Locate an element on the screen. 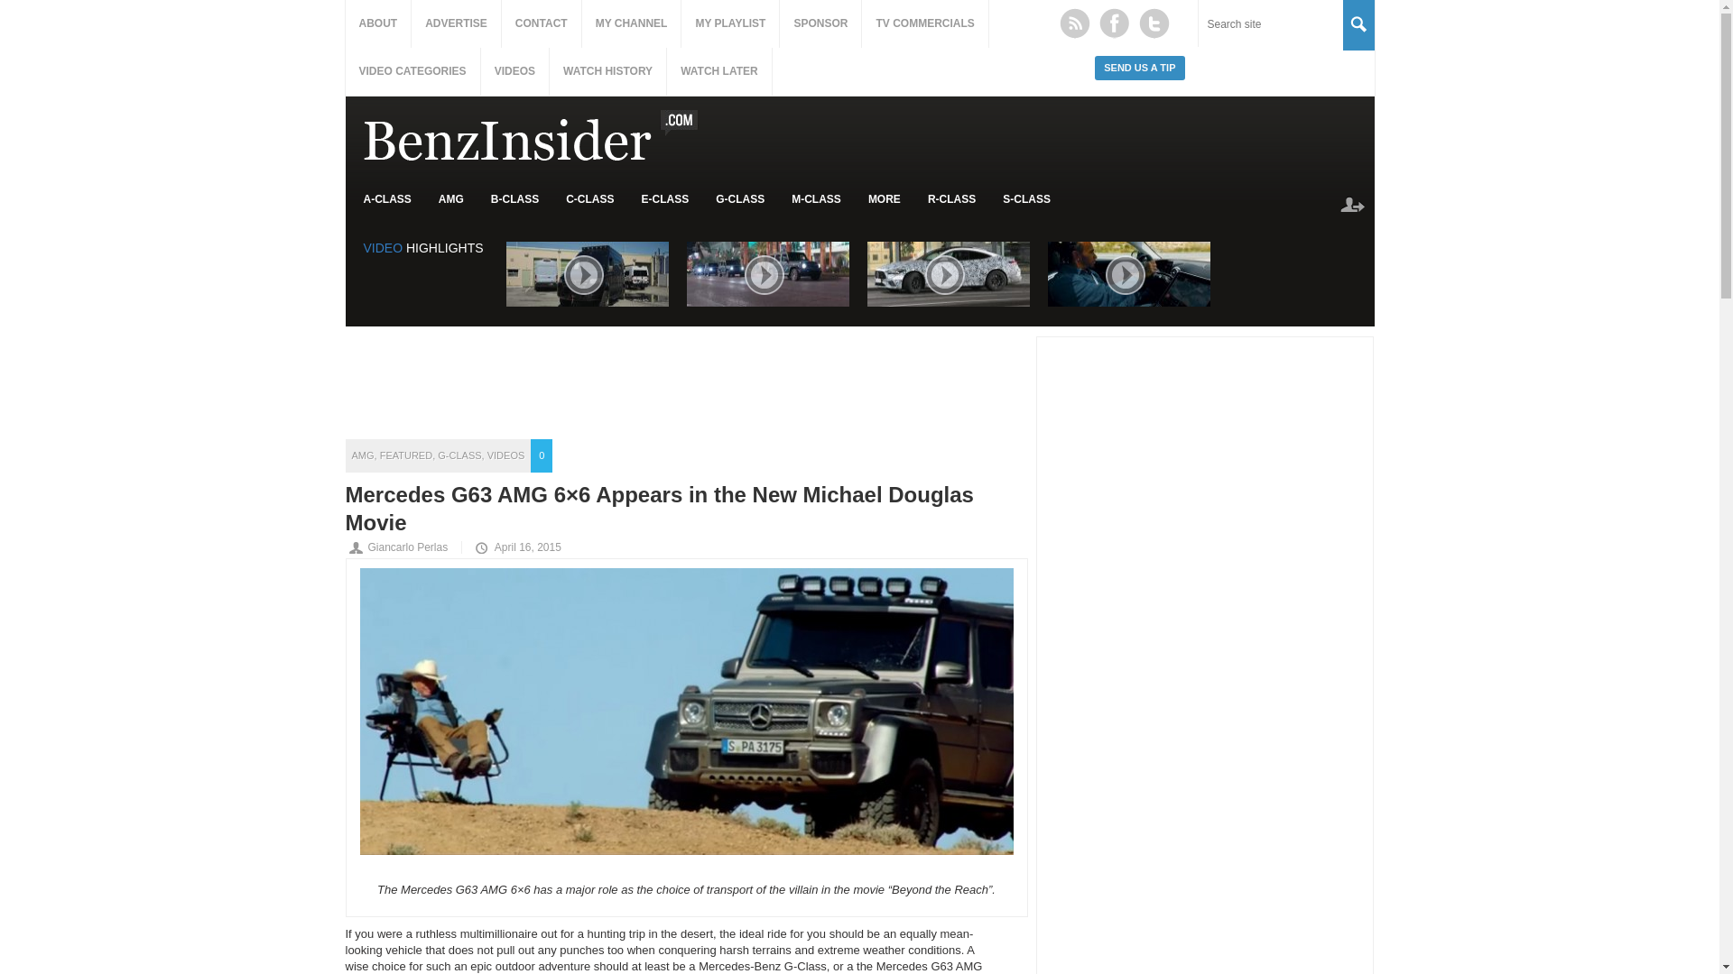 The width and height of the screenshot is (1733, 974). A-CLASS is located at coordinates (386, 199).